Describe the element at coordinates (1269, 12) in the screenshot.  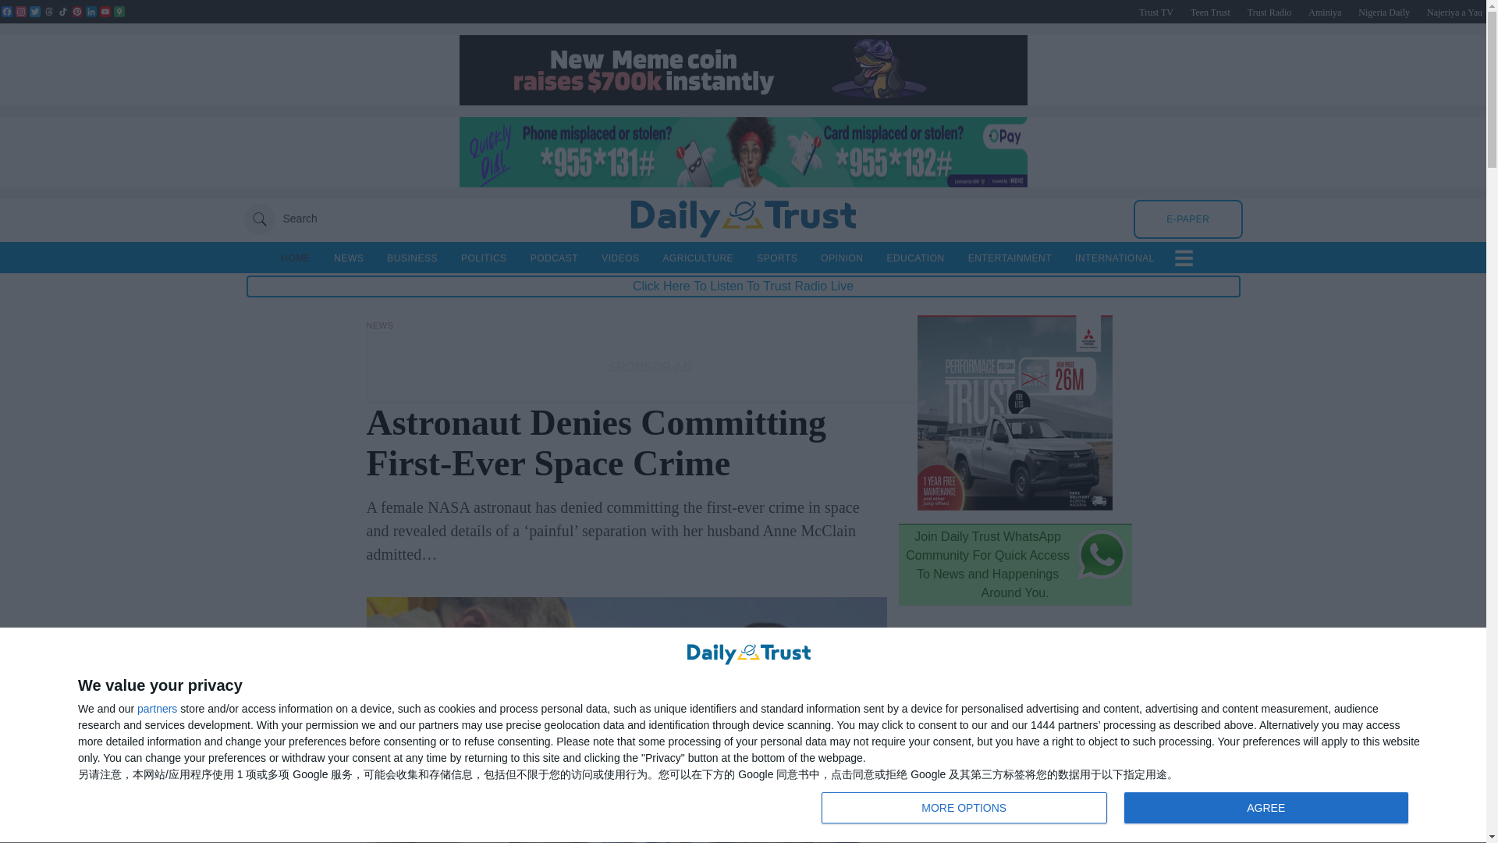
I see `Trust Radio` at that location.